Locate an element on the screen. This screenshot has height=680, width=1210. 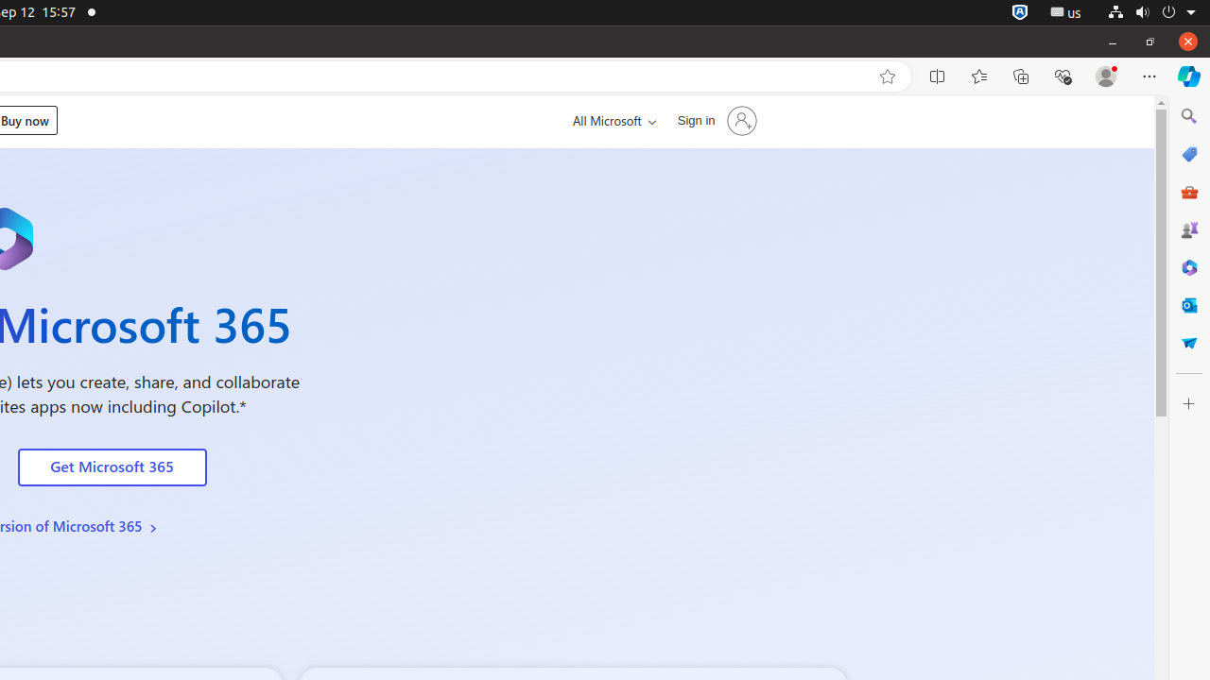
Add this page to favorites (Ctrl+D) is located at coordinates (888, 76).